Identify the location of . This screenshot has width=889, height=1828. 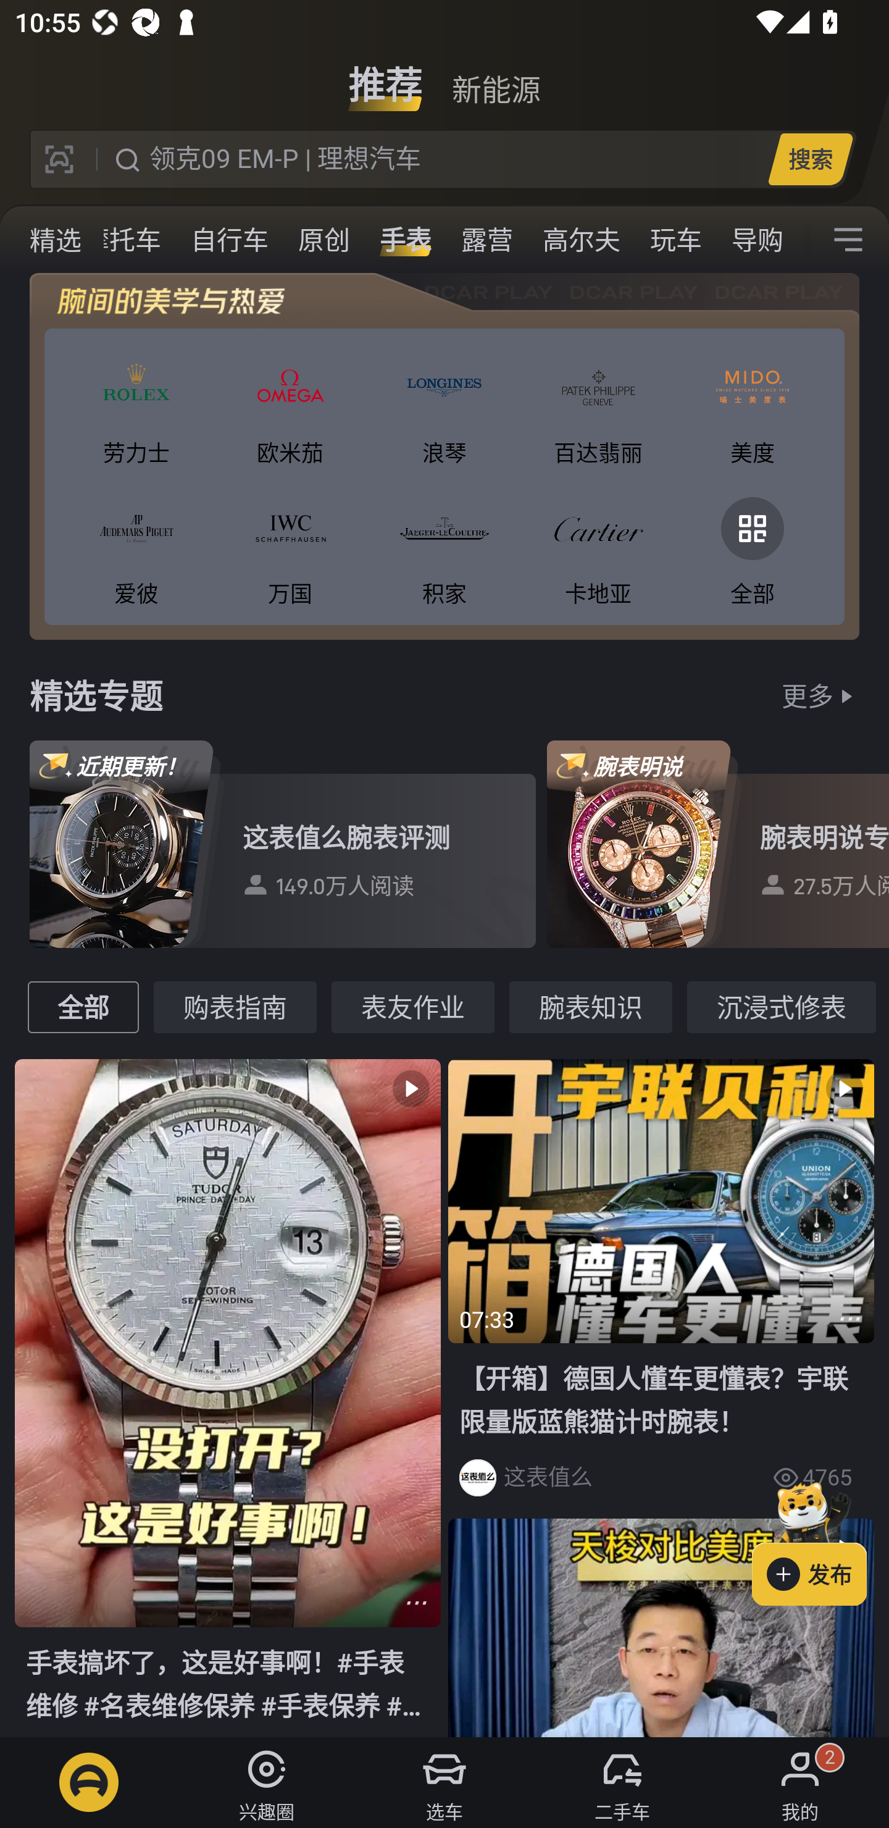
(848, 240).